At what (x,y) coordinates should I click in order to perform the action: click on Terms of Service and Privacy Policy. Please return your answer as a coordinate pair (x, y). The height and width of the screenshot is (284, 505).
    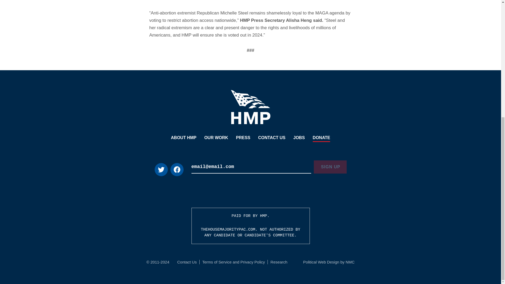
    Looking at the image, I should click on (234, 262).